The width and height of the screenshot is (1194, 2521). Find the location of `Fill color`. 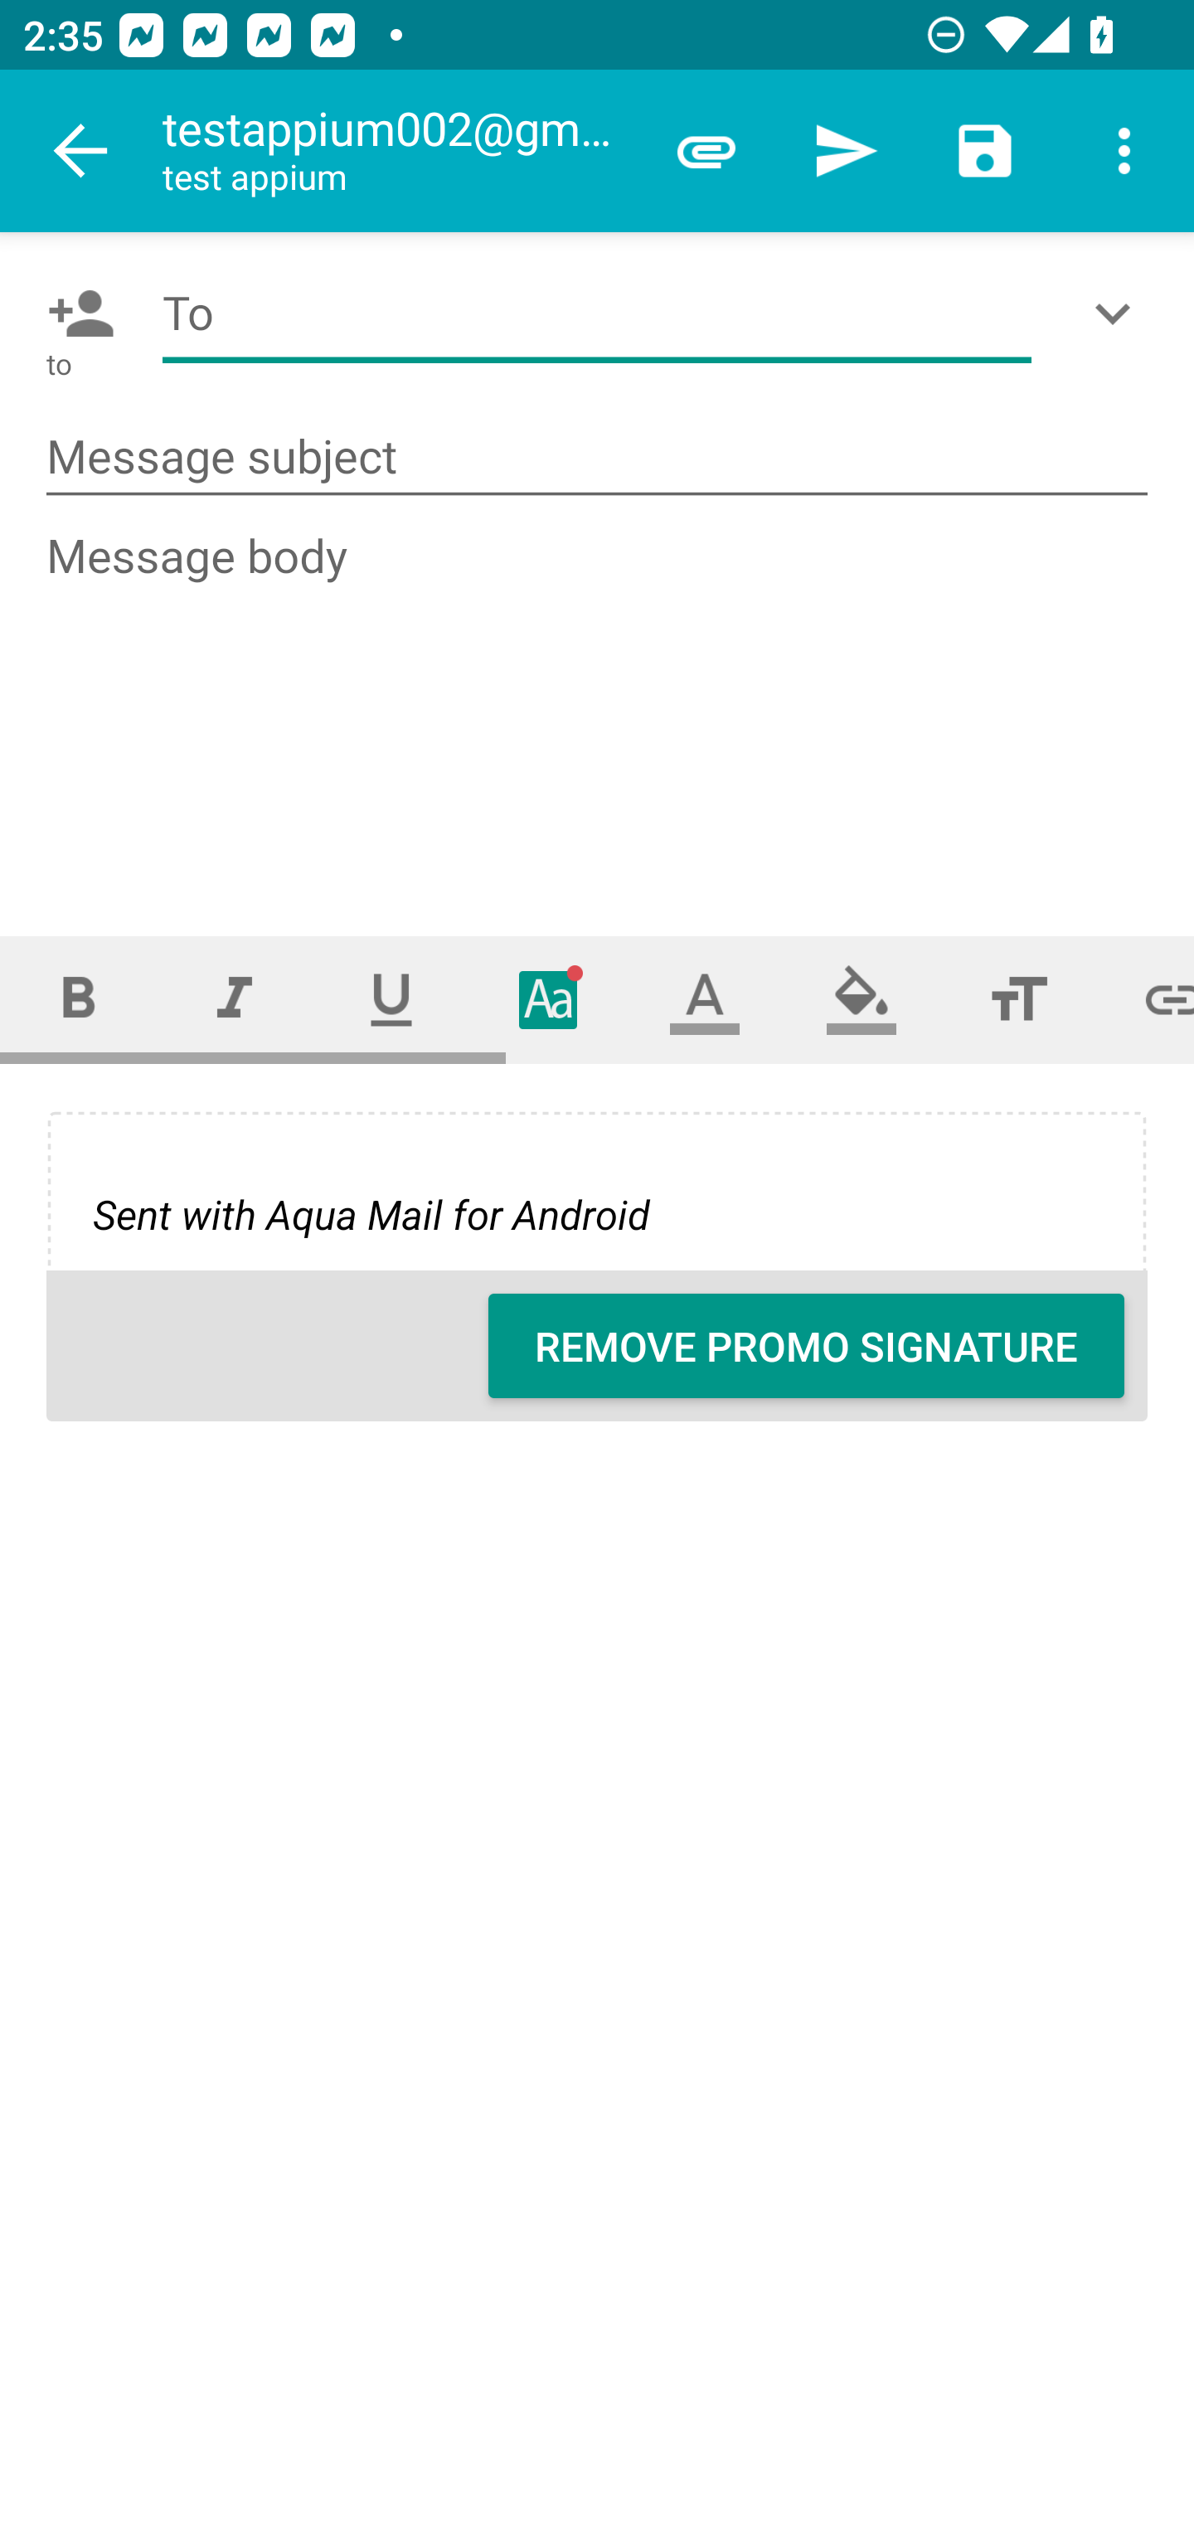

Fill color is located at coordinates (862, 998).